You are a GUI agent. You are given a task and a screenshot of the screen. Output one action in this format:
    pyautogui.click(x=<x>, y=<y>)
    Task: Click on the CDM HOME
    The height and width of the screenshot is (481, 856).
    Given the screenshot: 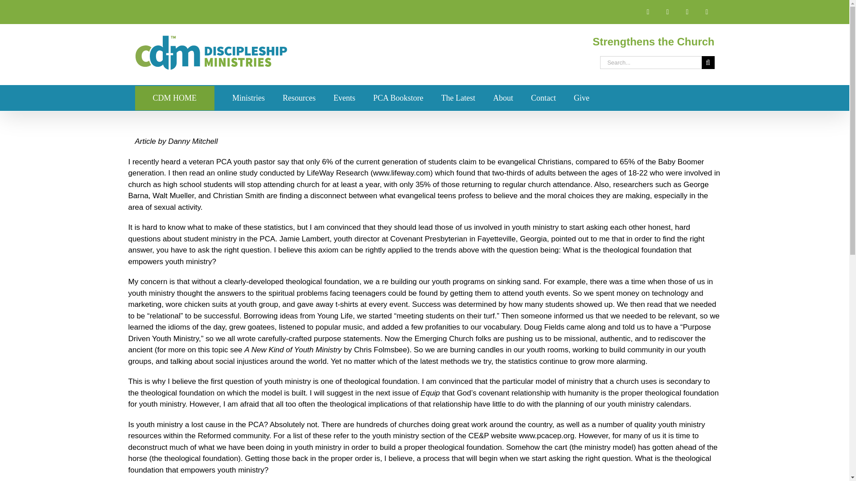 What is the action you would take?
    pyautogui.click(x=174, y=98)
    